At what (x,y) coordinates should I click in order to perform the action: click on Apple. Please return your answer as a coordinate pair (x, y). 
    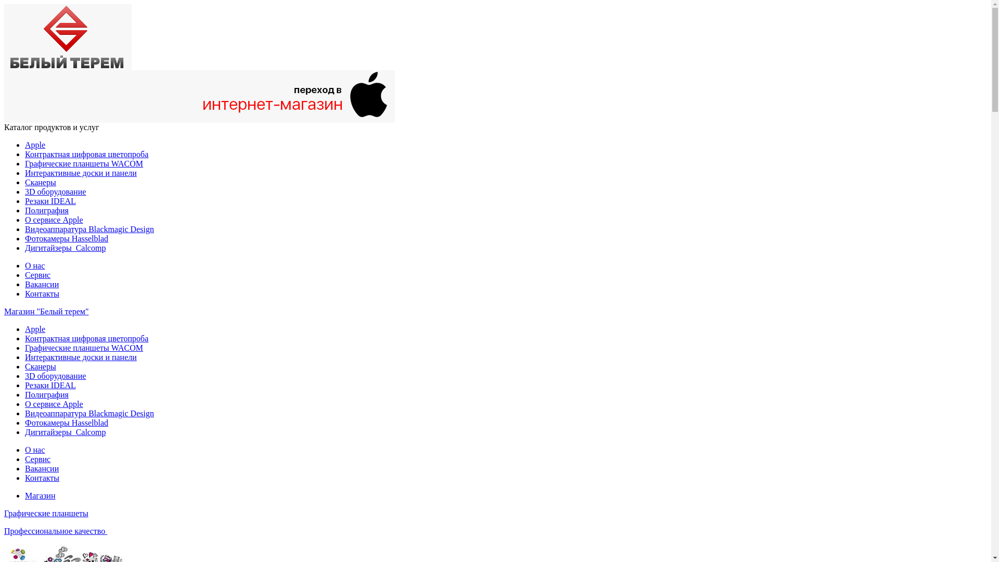
    Looking at the image, I should click on (35, 145).